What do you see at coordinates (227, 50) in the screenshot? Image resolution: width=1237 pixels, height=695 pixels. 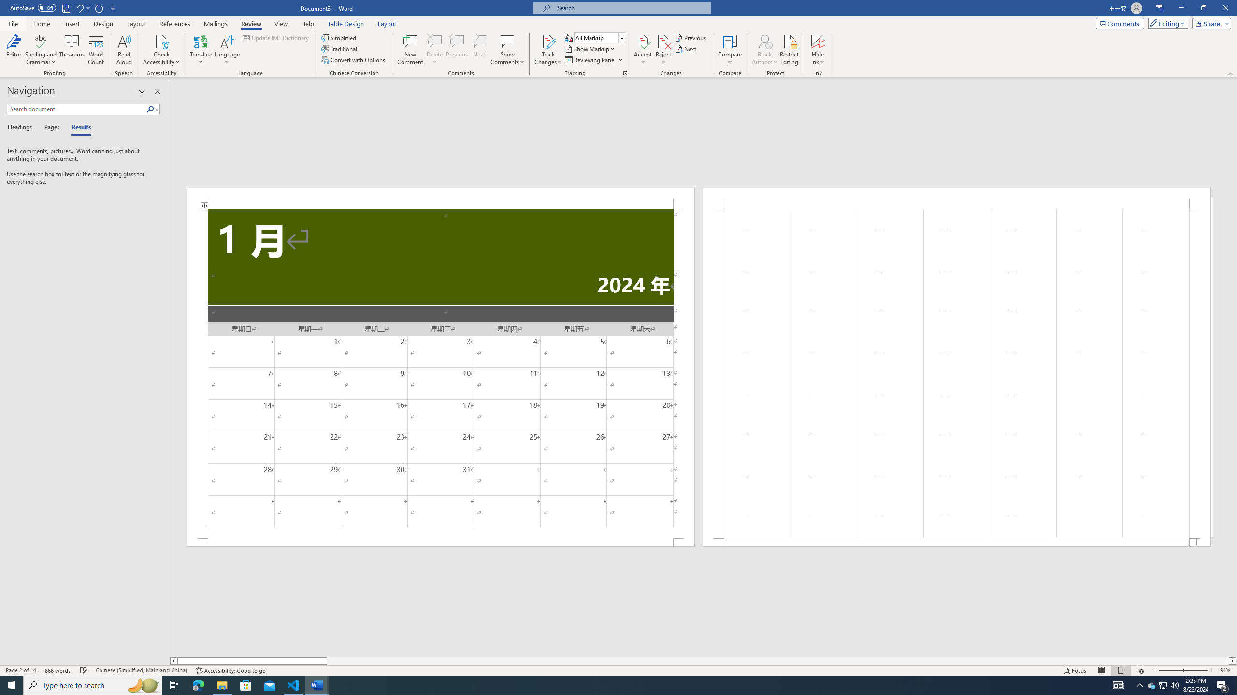 I see `Language` at bounding box center [227, 50].